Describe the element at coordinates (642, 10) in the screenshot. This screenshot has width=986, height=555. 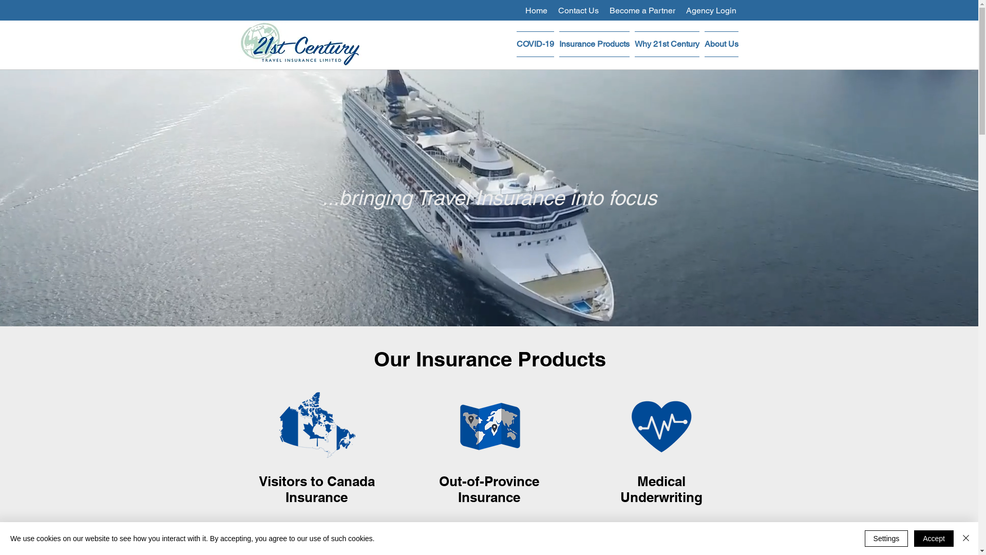
I see `Become a Partner` at that location.